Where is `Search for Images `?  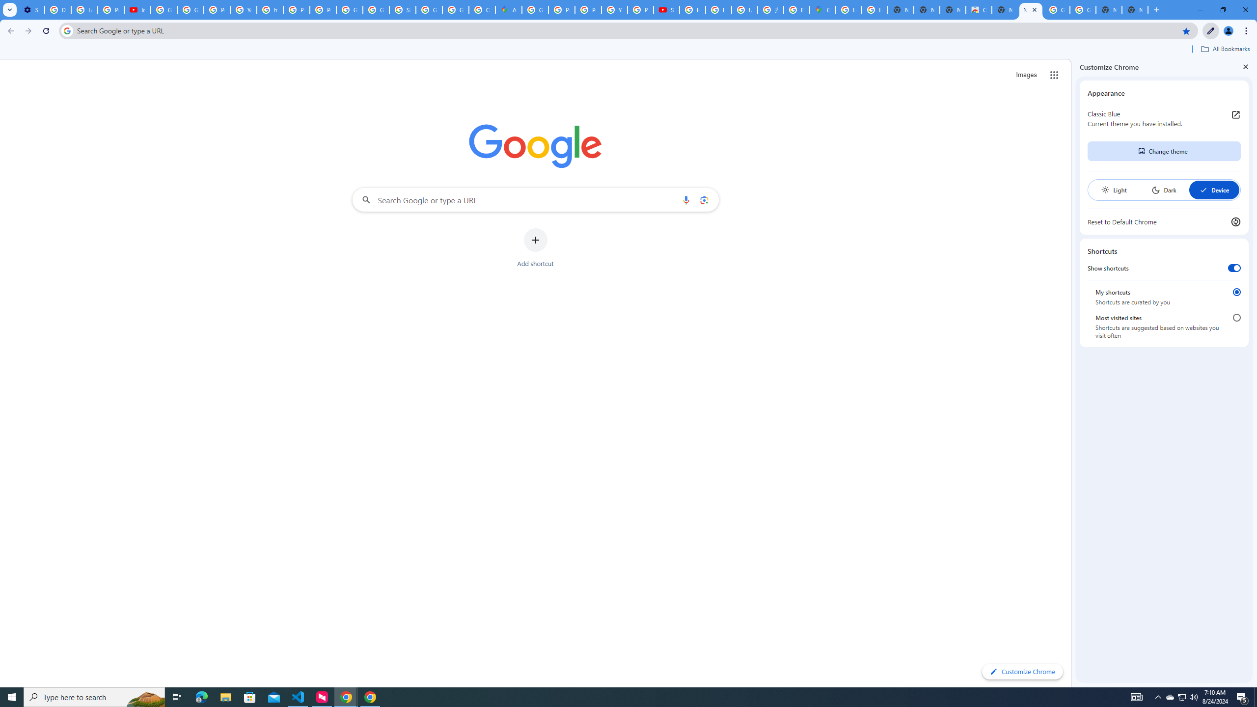 Search for Images  is located at coordinates (1026, 75).